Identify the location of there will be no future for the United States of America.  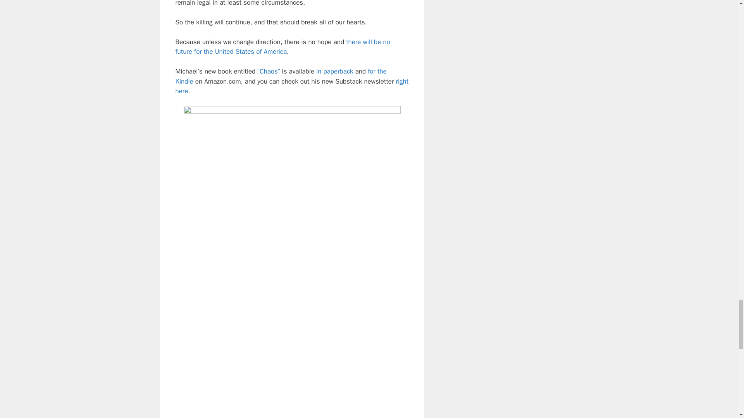
(282, 47).